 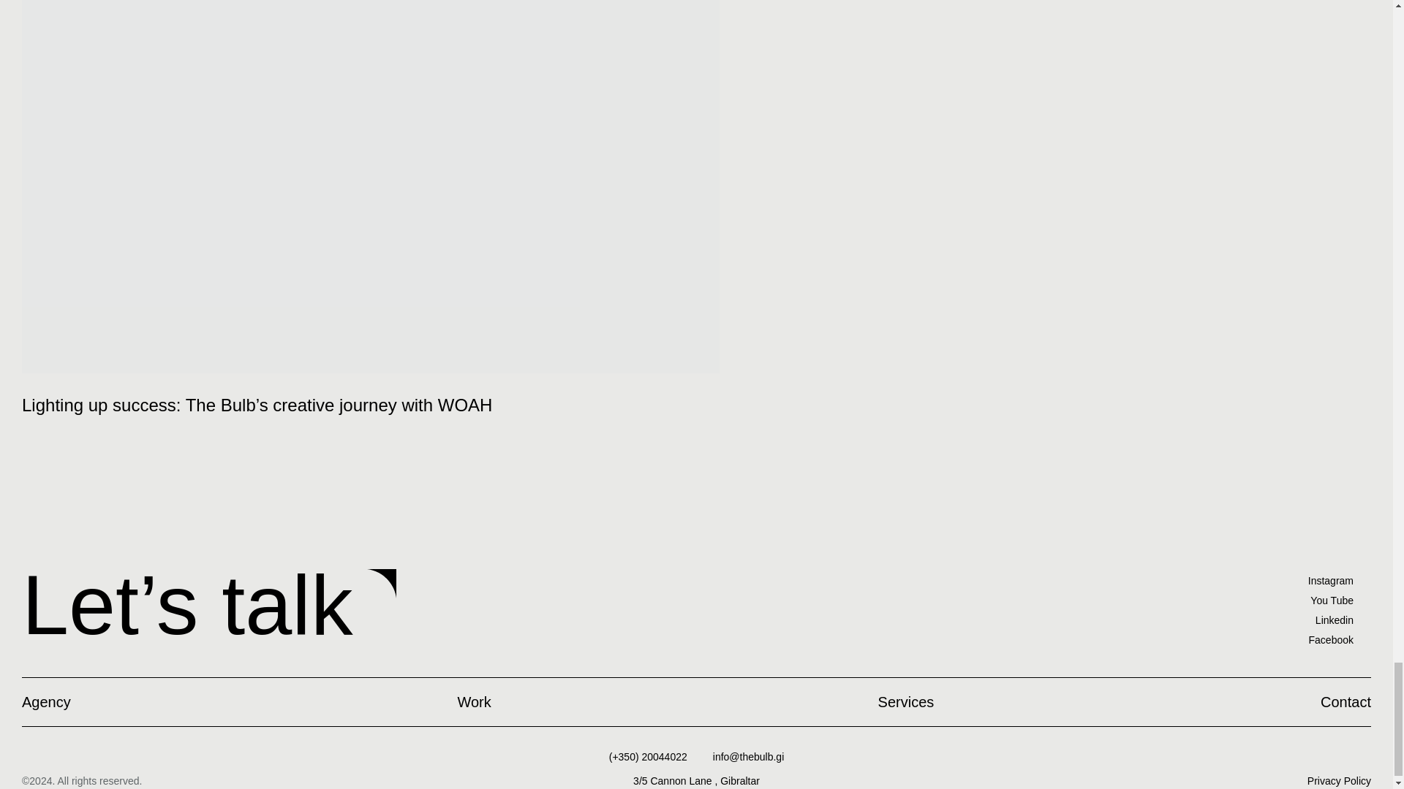 What do you see at coordinates (1331, 601) in the screenshot?
I see `You Tube` at bounding box center [1331, 601].